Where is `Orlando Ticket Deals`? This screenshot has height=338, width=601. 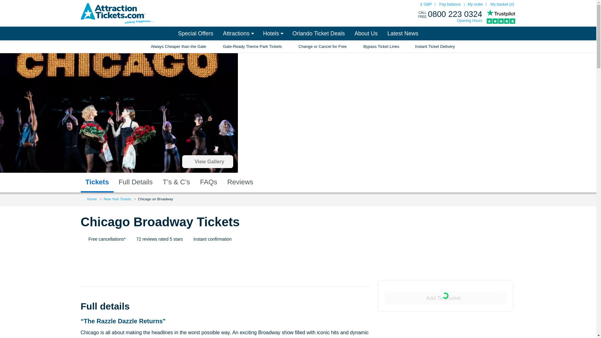
Orlando Ticket Deals is located at coordinates (318, 33).